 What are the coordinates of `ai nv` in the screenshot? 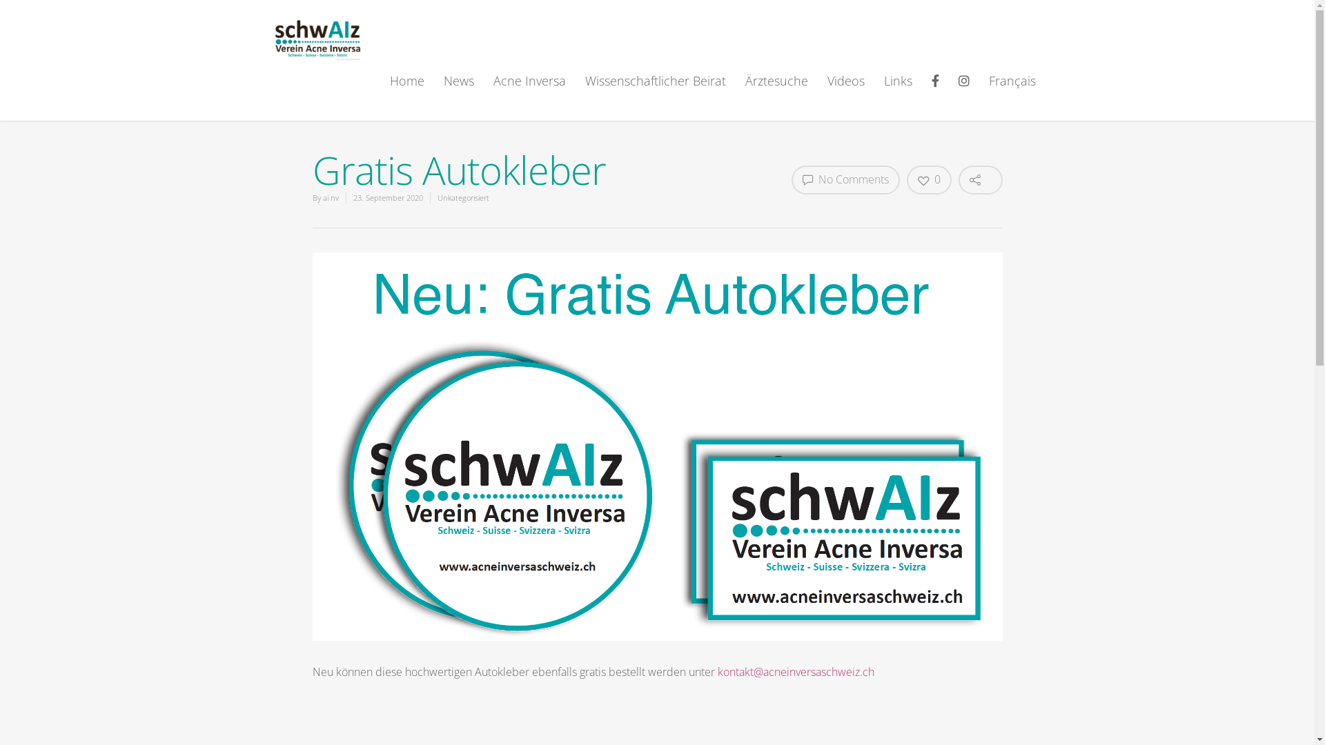 It's located at (331, 197).